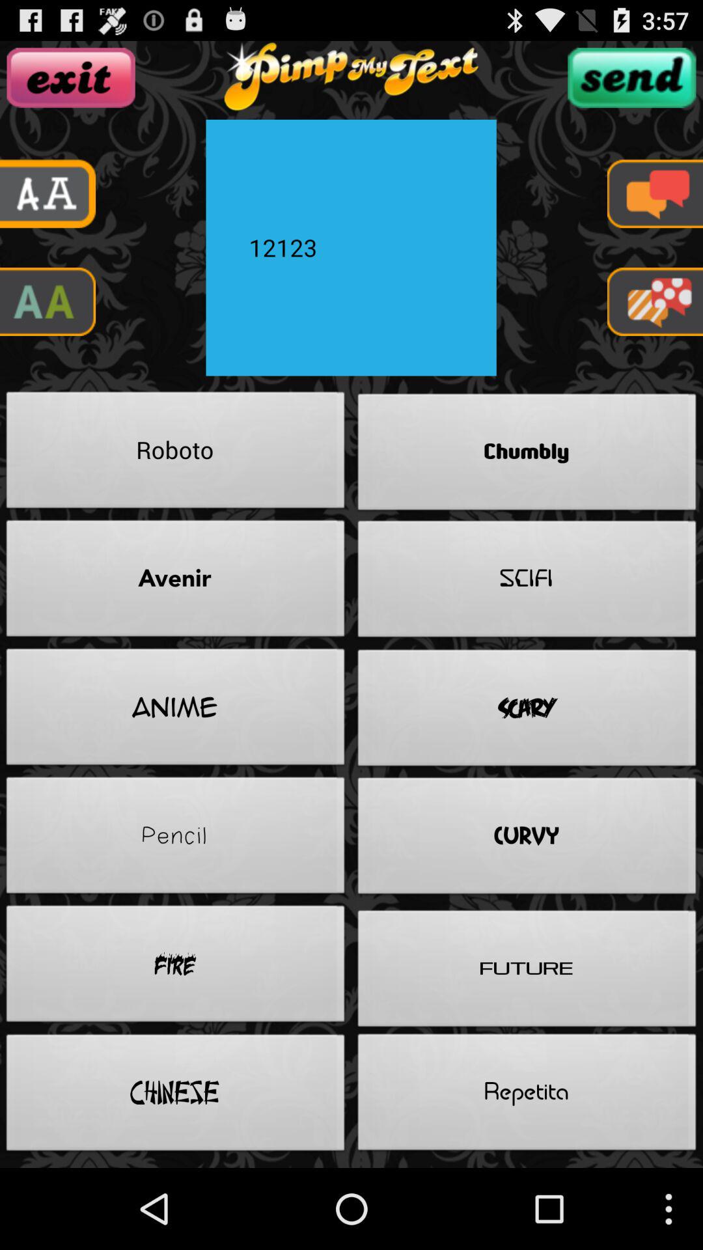 Image resolution: width=703 pixels, height=1250 pixels. I want to click on massage, so click(655, 194).